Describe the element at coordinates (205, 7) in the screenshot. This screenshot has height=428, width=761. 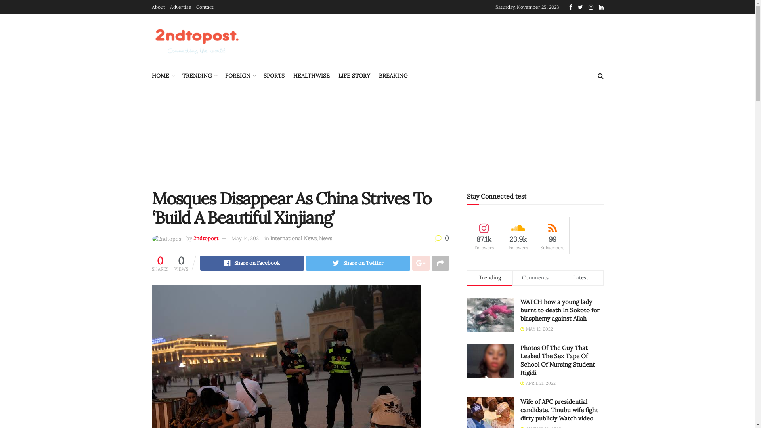
I see `Contact` at that location.